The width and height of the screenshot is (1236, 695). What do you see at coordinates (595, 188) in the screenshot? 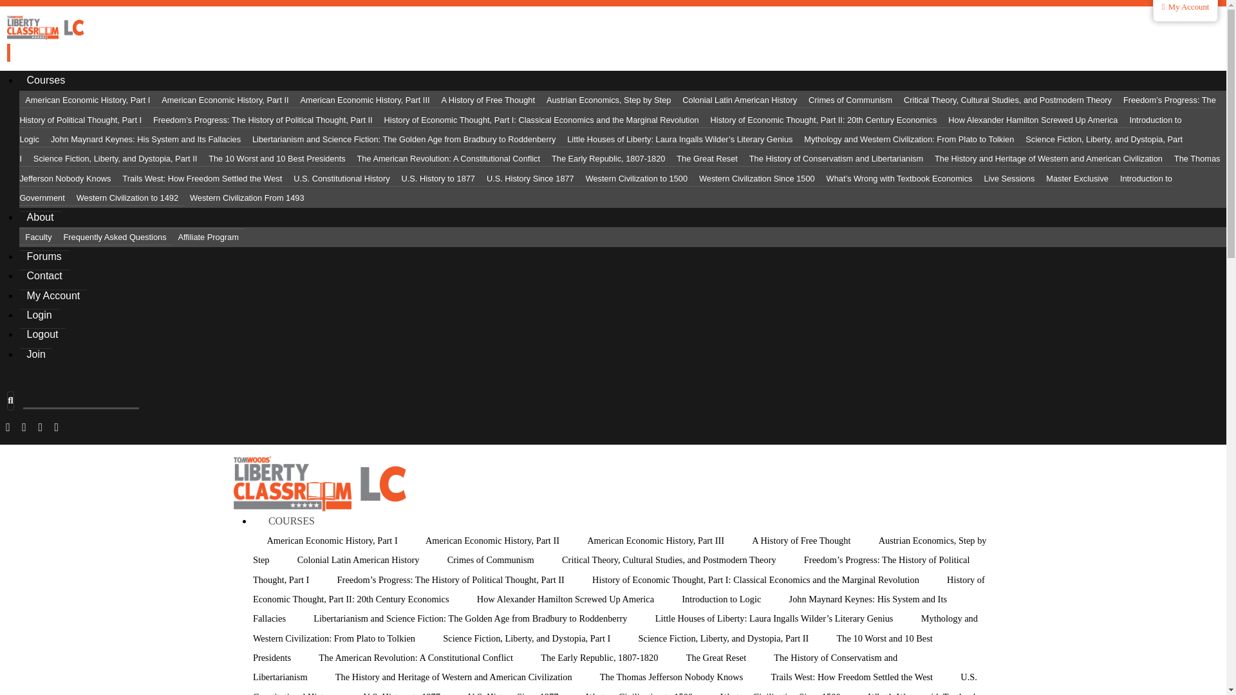
I see `Introduction to Government` at bounding box center [595, 188].